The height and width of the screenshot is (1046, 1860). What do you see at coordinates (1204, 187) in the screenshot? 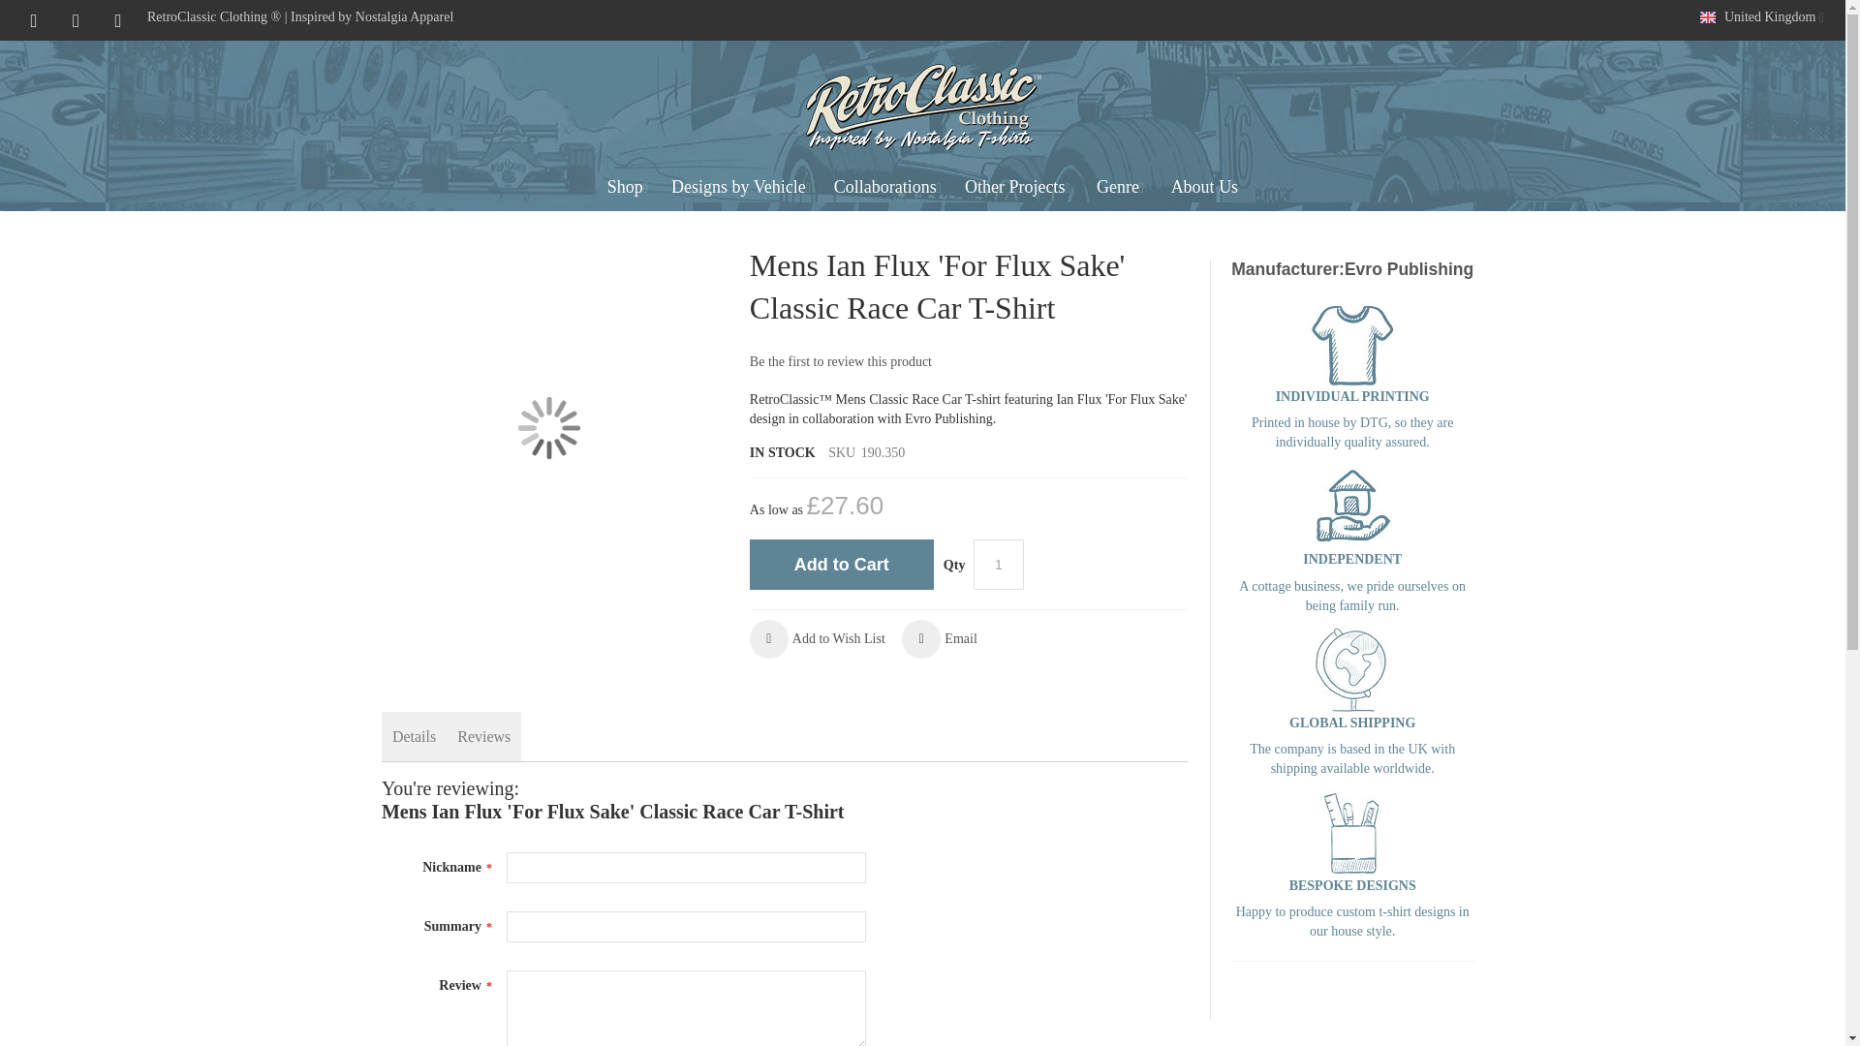
I see `About Us` at bounding box center [1204, 187].